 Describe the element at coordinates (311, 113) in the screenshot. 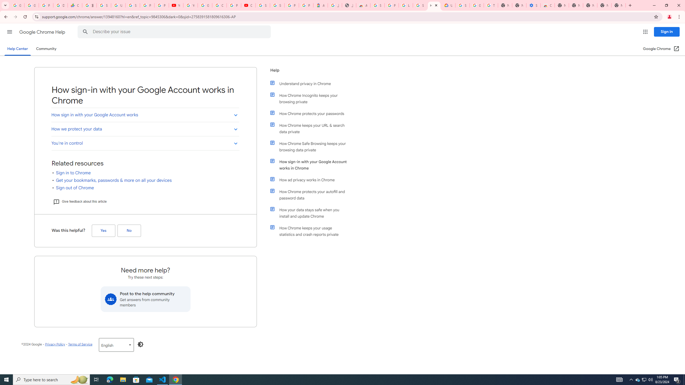

I see `How Chrome protects your passwords` at that location.